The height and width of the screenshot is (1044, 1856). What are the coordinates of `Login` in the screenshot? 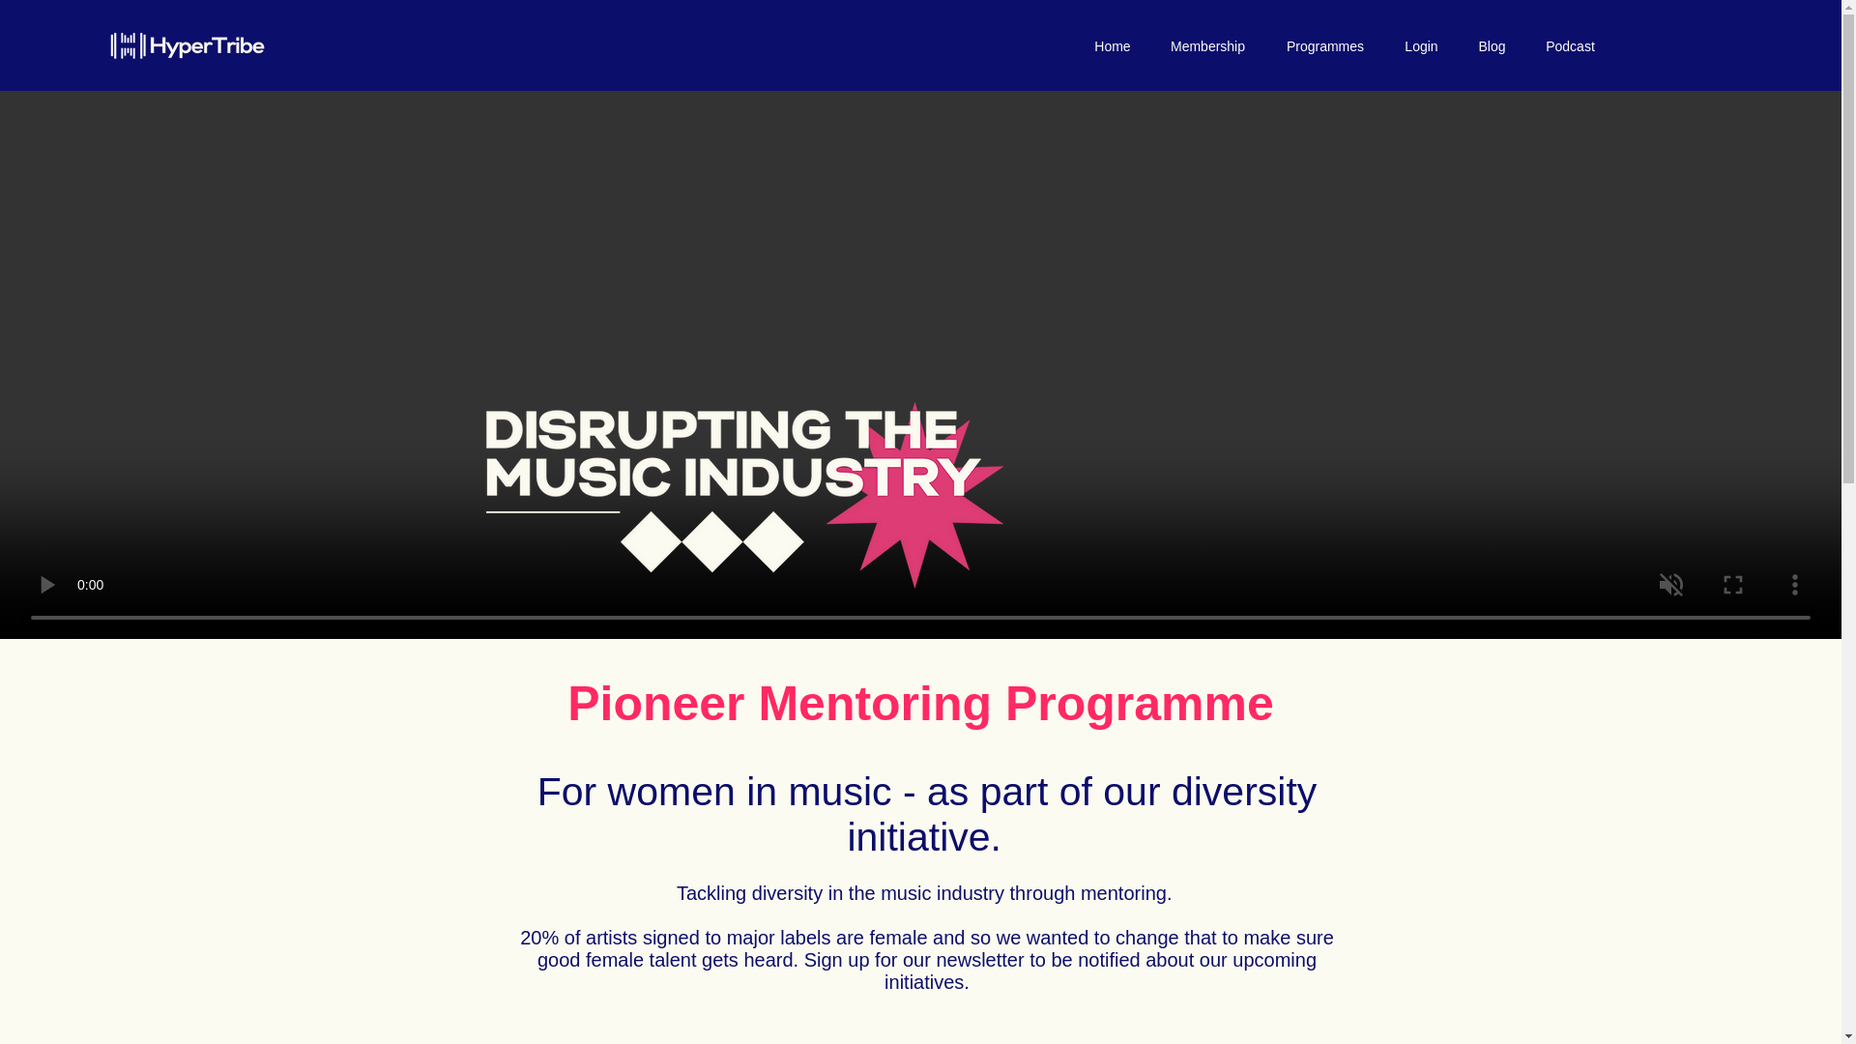 It's located at (1421, 46).